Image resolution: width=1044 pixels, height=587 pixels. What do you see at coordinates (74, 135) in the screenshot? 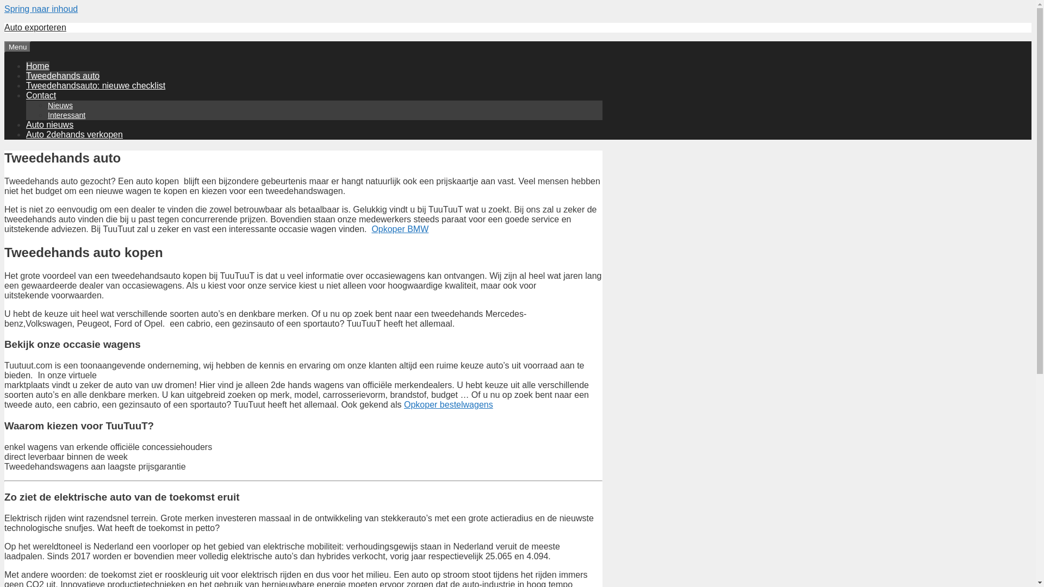
I see `Auto 2dehands verkopen` at bounding box center [74, 135].